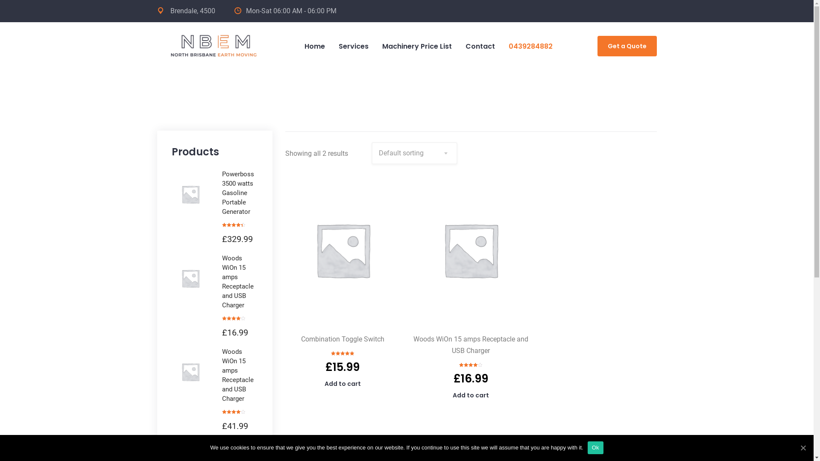  I want to click on Woods WiOn 15 amps Receptacle and USB Charger, so click(240, 375).